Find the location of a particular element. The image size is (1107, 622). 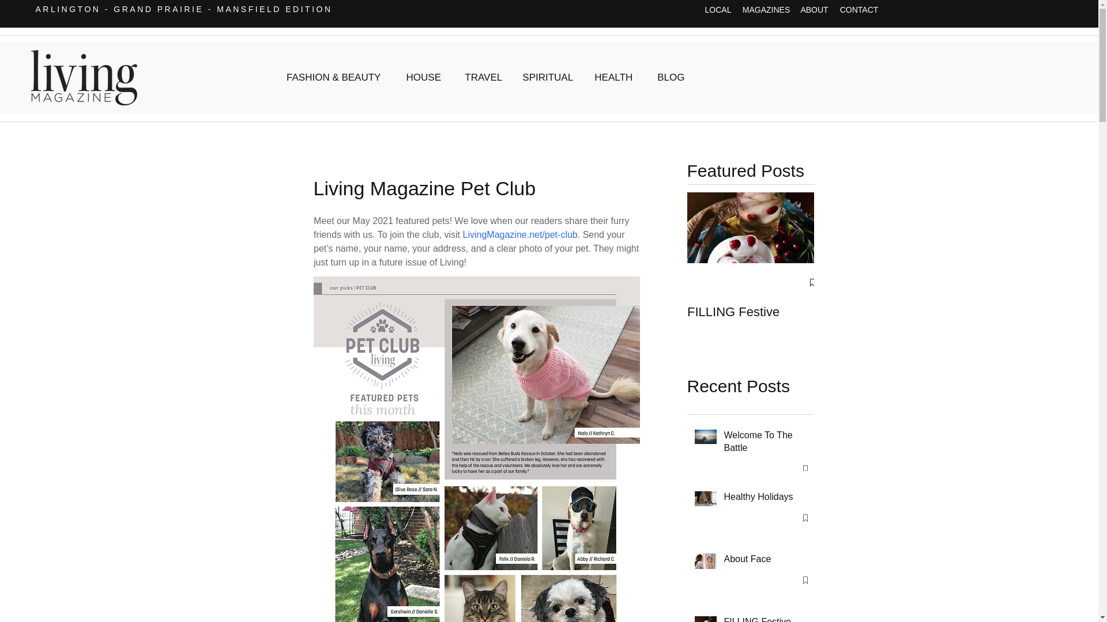

LOCAL is located at coordinates (718, 10).